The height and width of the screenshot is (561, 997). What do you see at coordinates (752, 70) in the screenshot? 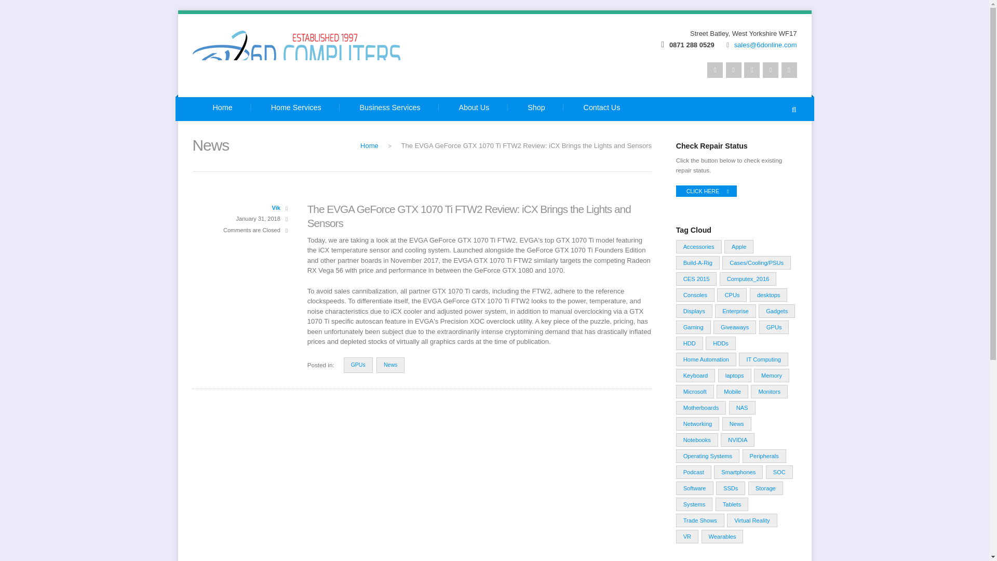
I see `Linkedin` at bounding box center [752, 70].